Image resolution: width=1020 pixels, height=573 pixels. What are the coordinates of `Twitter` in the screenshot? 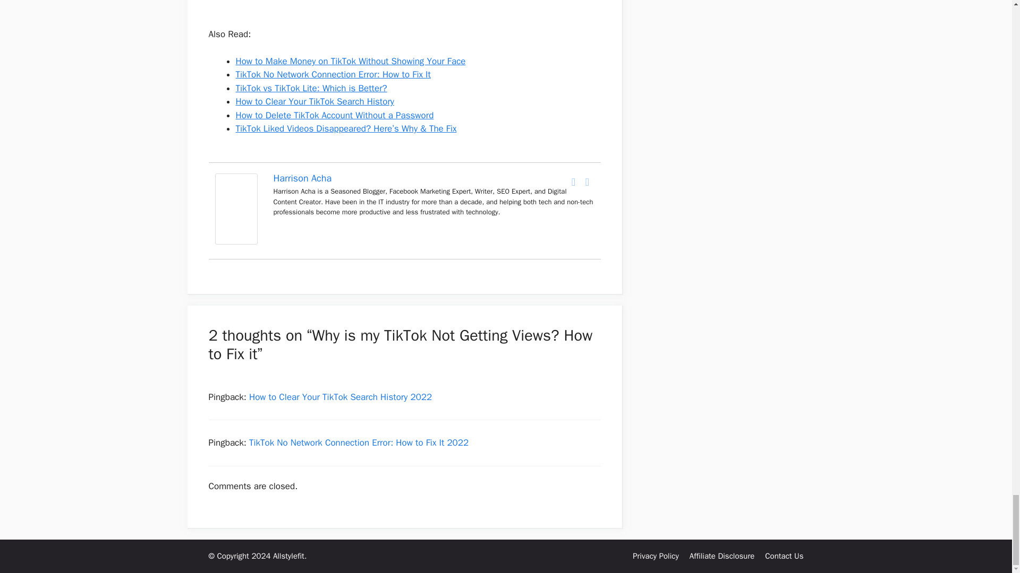 It's located at (588, 181).